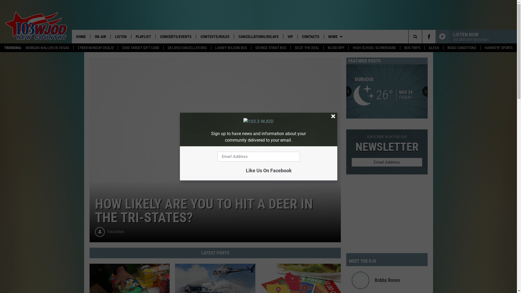 This screenshot has height=293, width=521. Describe the element at coordinates (434, 48) in the screenshot. I see `ALEXA` at that location.